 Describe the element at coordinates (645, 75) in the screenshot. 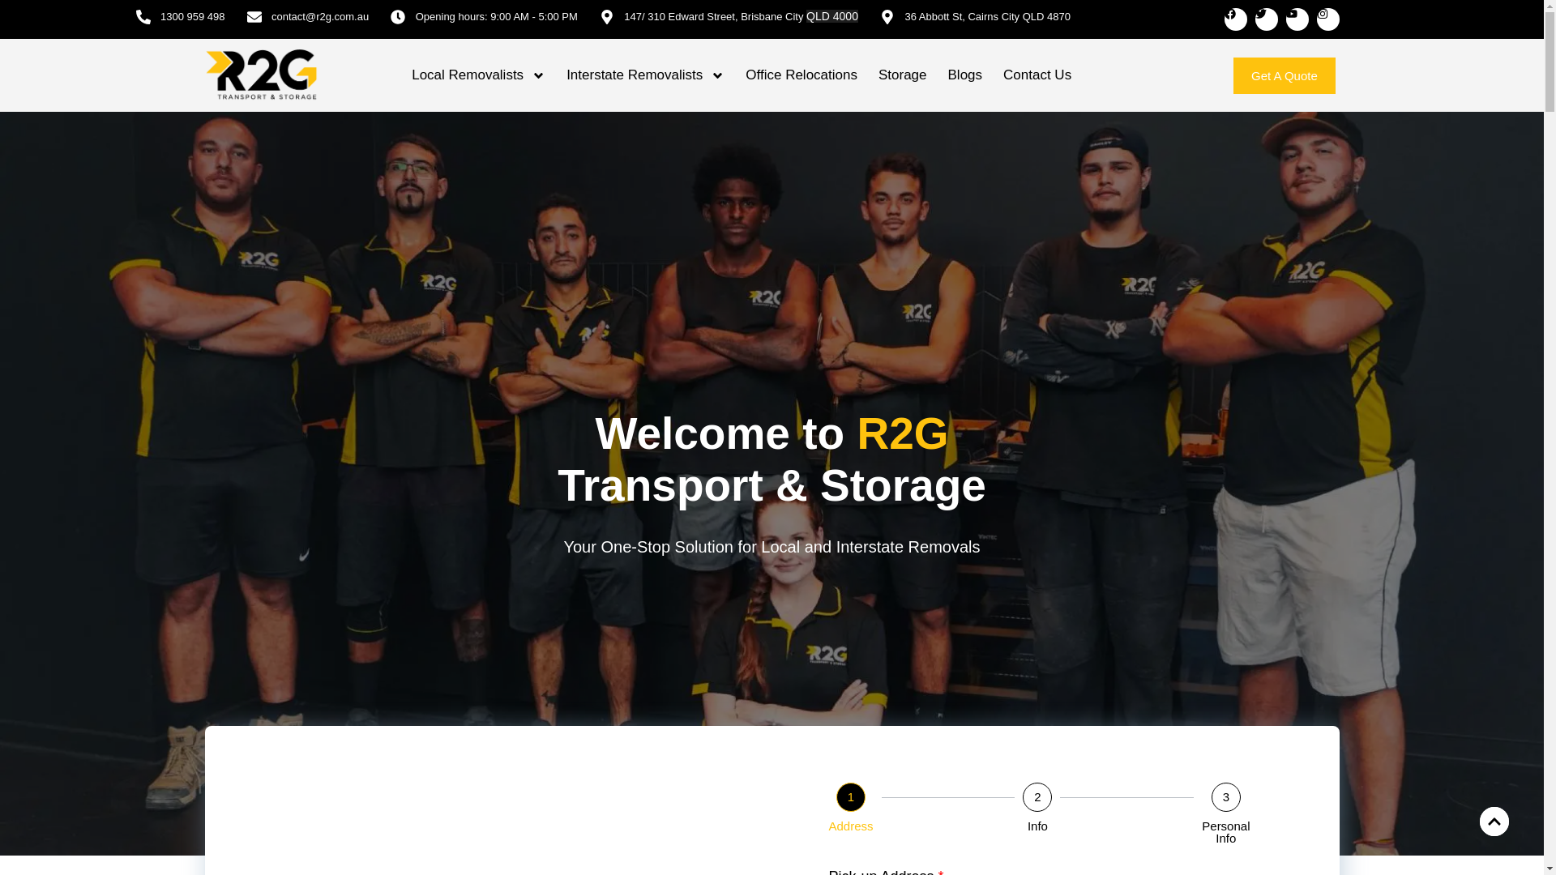

I see `Interstate Removalists` at that location.